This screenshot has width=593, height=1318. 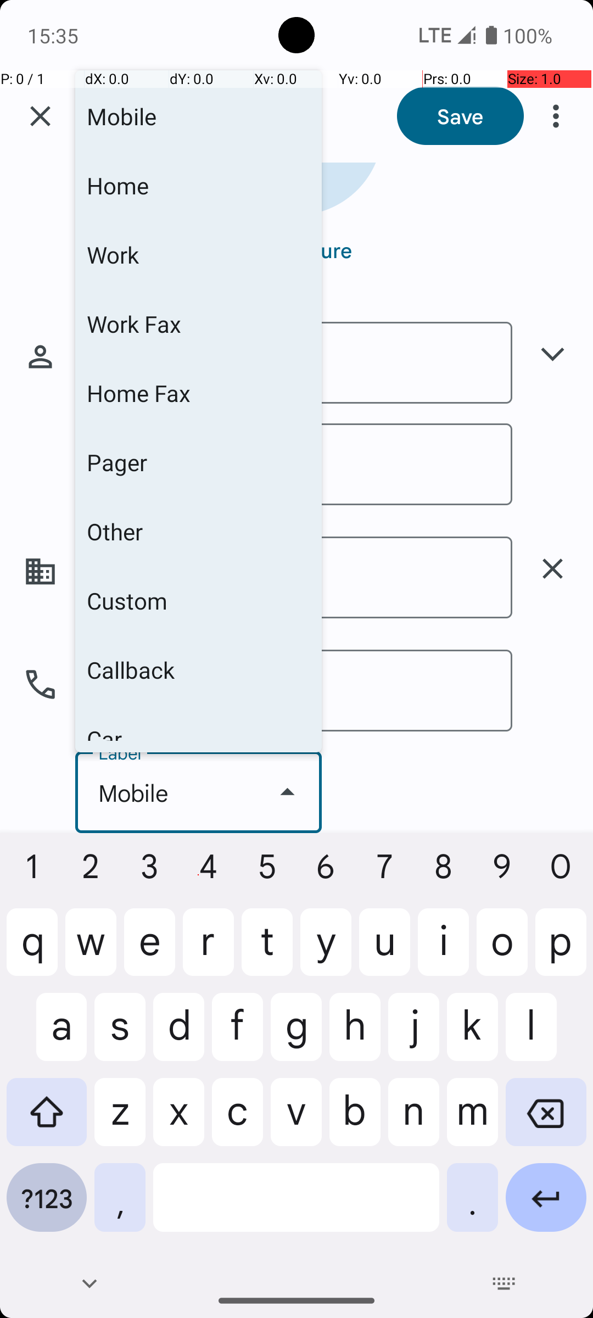 I want to click on Xu, so click(x=294, y=465).